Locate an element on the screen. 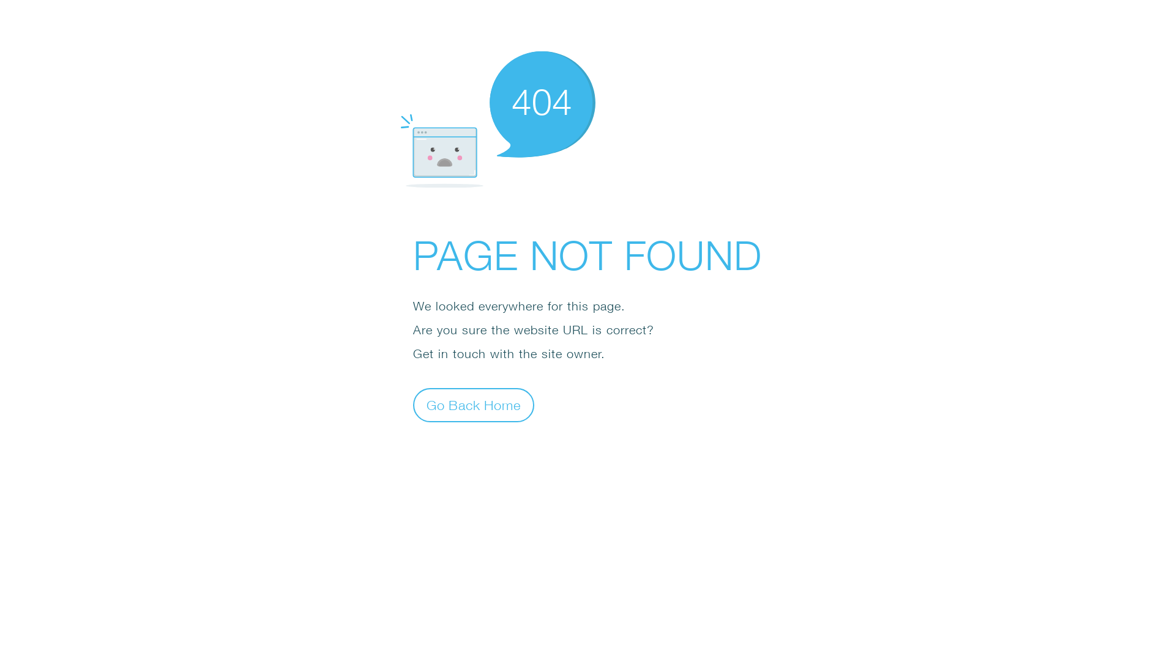 This screenshot has height=660, width=1175. Go Back Home is located at coordinates (474, 405).